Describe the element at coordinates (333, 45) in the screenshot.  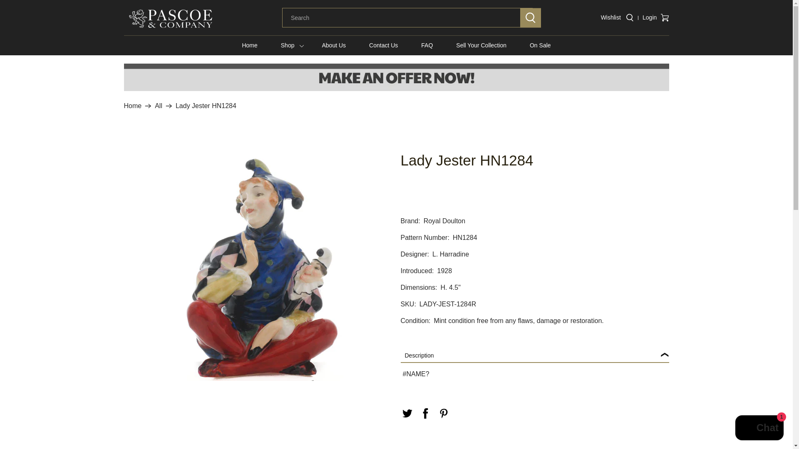
I see `About Us` at that location.